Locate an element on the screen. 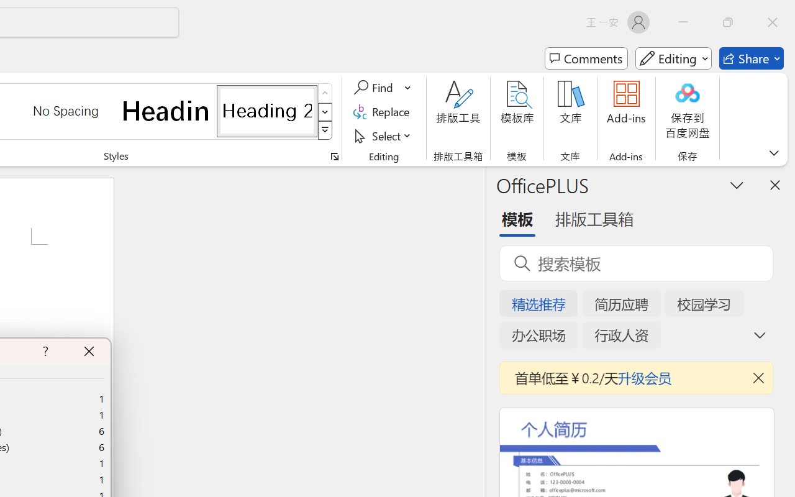 Image resolution: width=795 pixels, height=497 pixels. Mode is located at coordinates (673, 58).